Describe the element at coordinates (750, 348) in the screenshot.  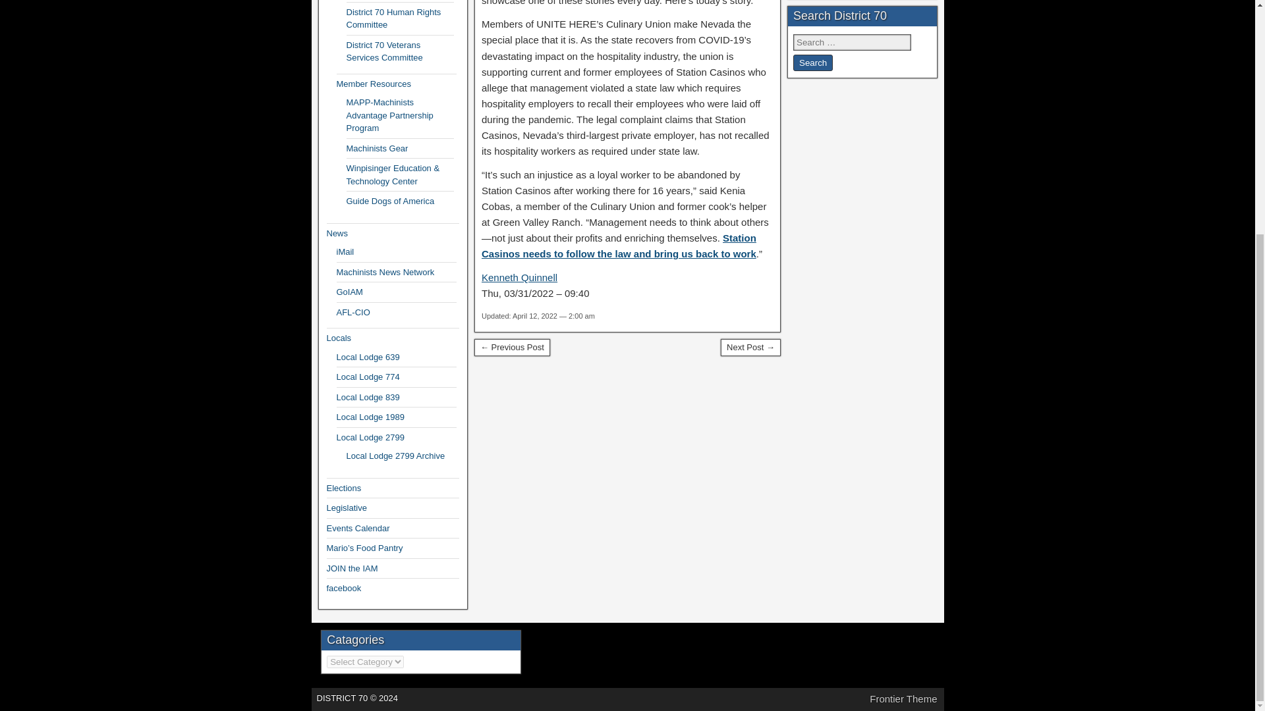
I see `IAM Women in Leadership: Tania Canniff` at that location.